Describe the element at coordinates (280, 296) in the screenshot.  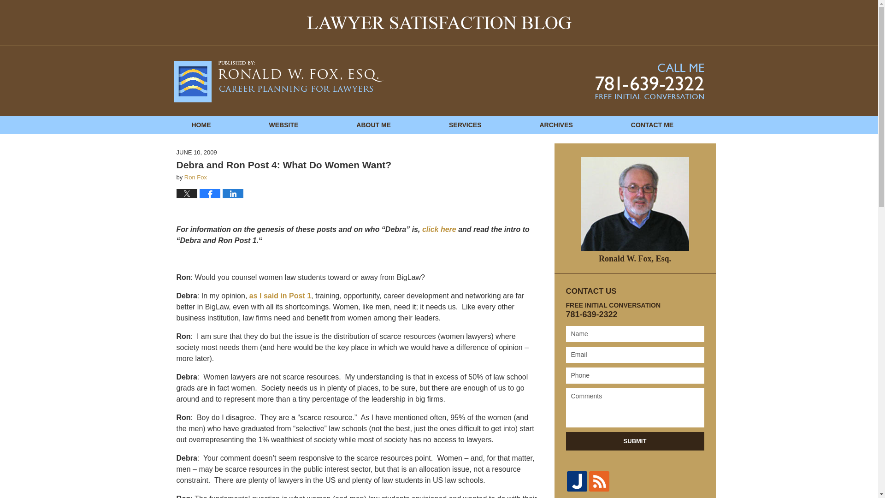
I see `as I said in Post 1` at that location.